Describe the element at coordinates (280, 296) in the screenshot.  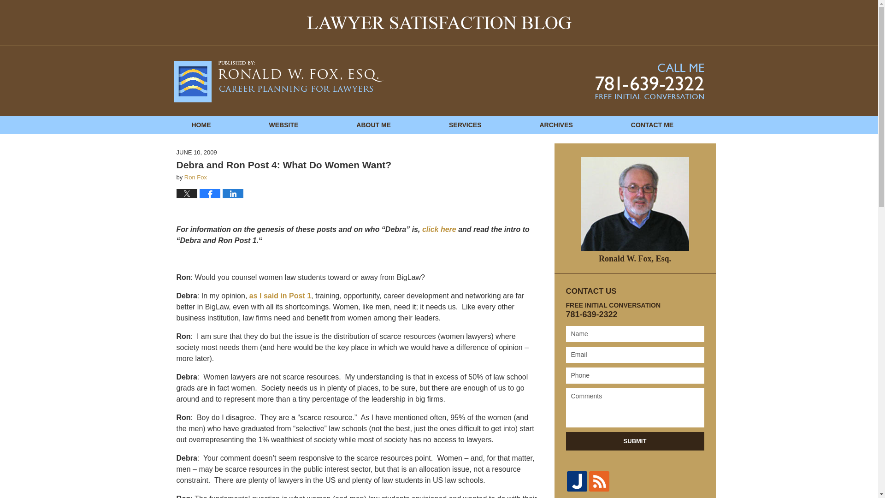
I see `as I said in Post 1` at that location.